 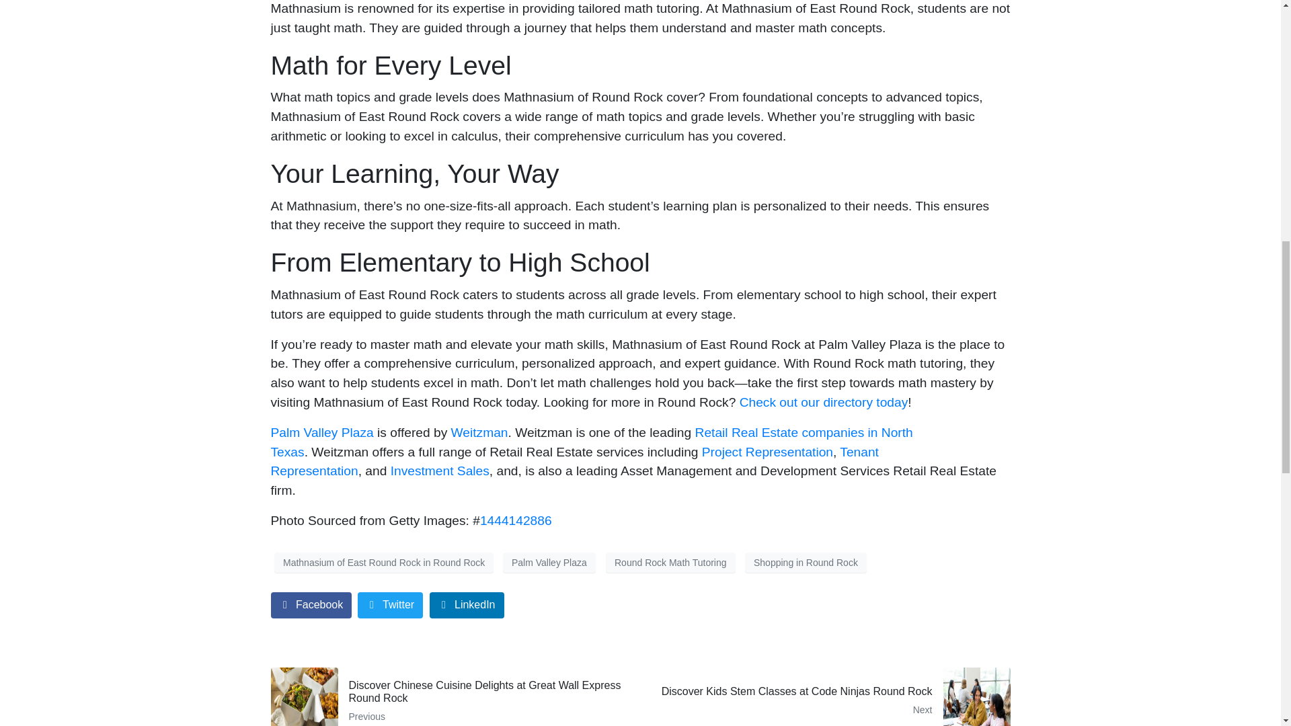 What do you see at coordinates (321, 432) in the screenshot?
I see `Round Rock Math Tutoring` at bounding box center [321, 432].